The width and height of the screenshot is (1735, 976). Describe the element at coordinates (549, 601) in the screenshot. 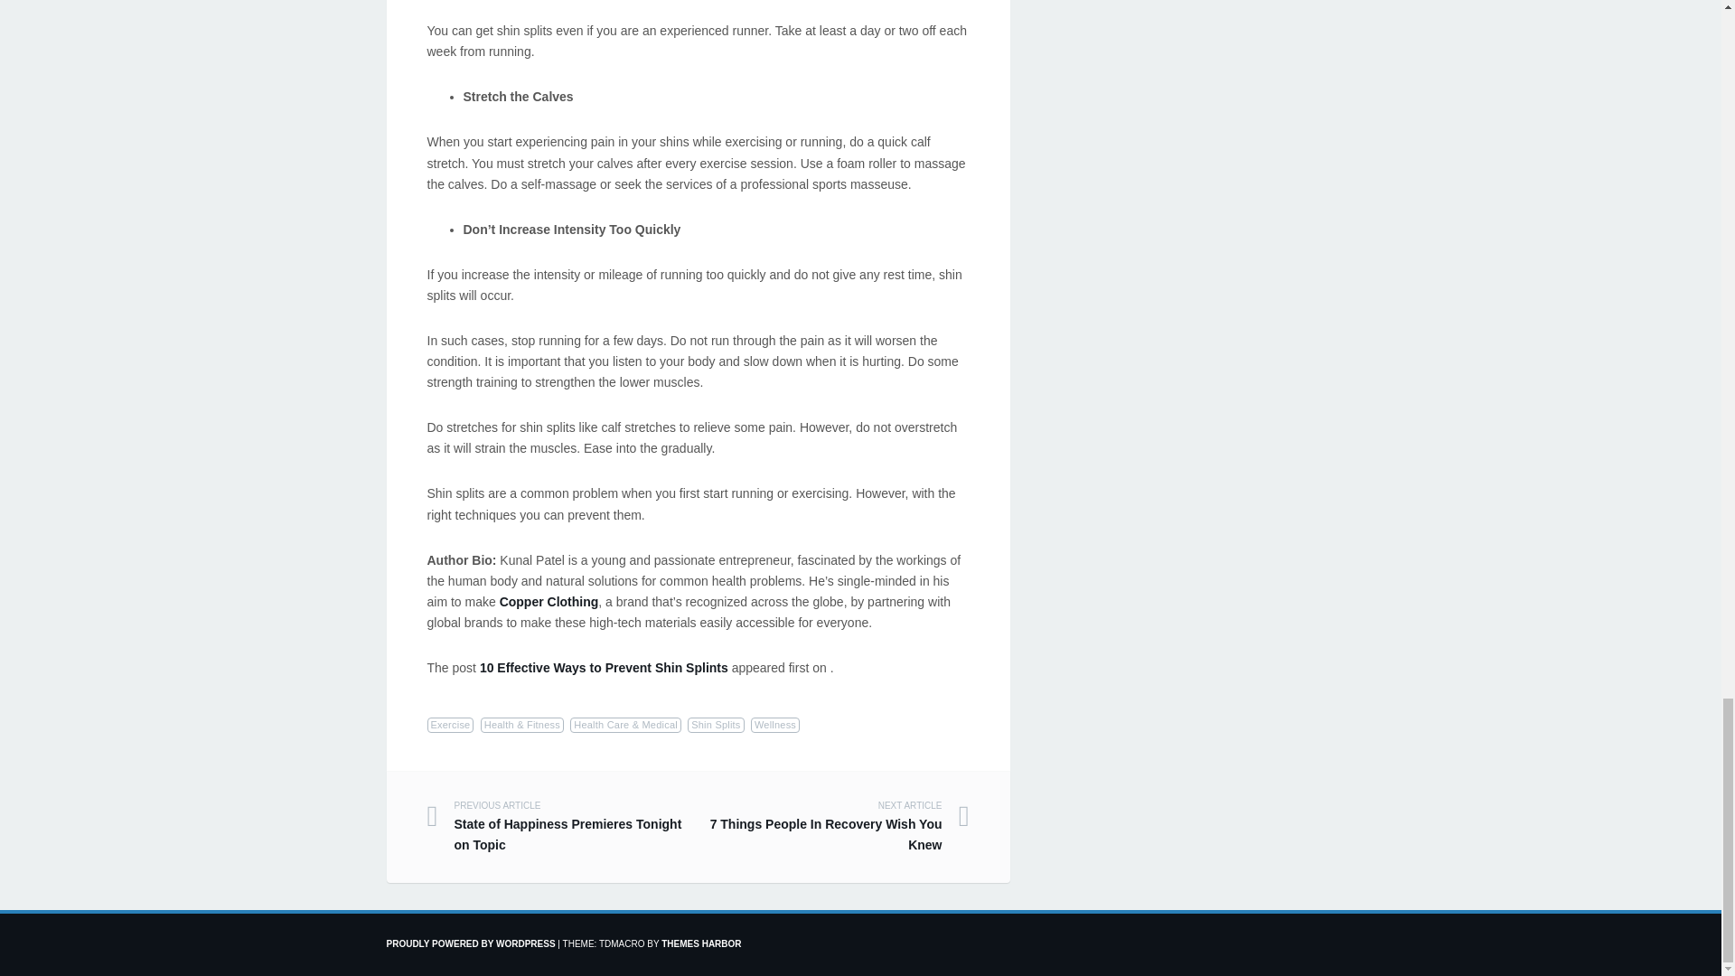

I see `Wellness` at that location.